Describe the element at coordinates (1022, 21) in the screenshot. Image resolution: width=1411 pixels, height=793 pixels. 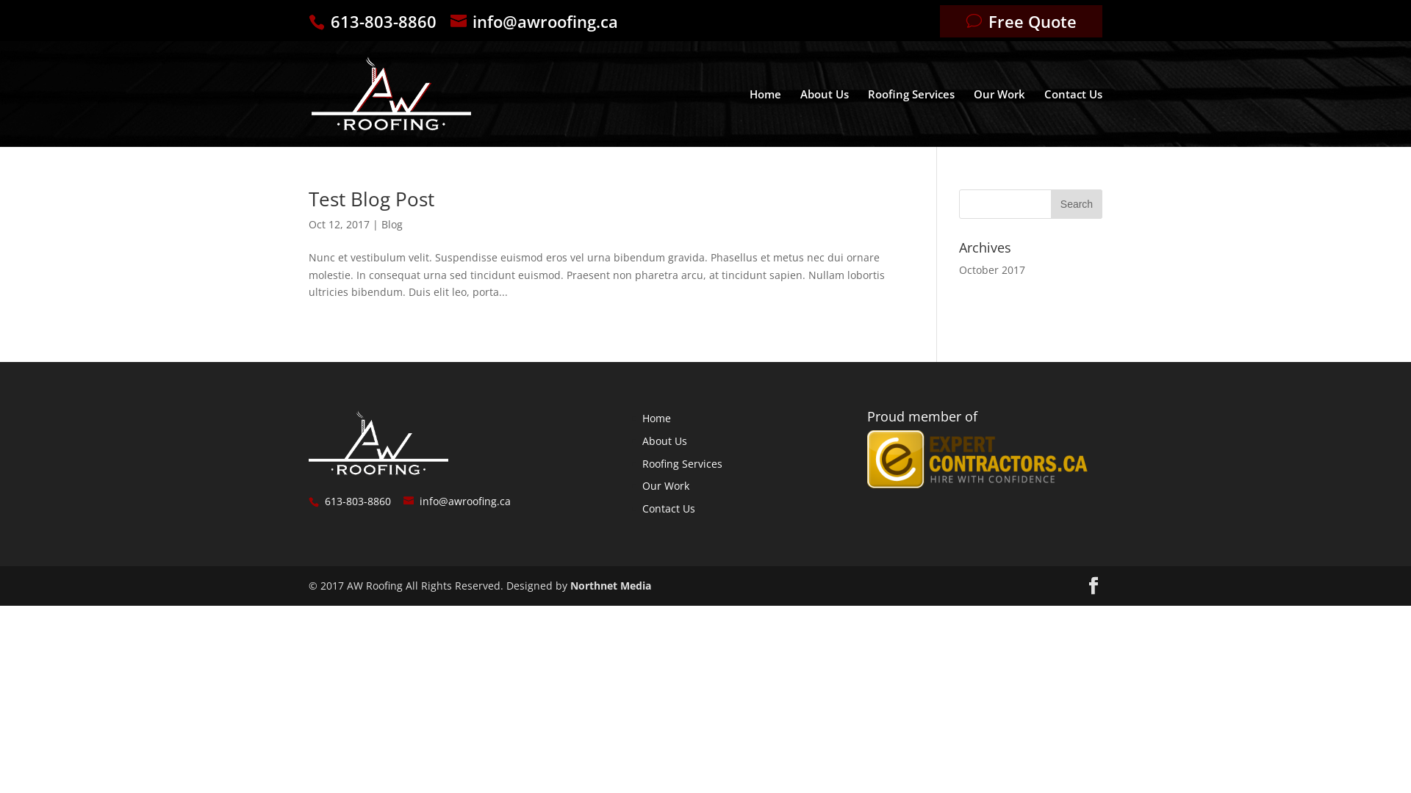
I see `Free Quote` at that location.